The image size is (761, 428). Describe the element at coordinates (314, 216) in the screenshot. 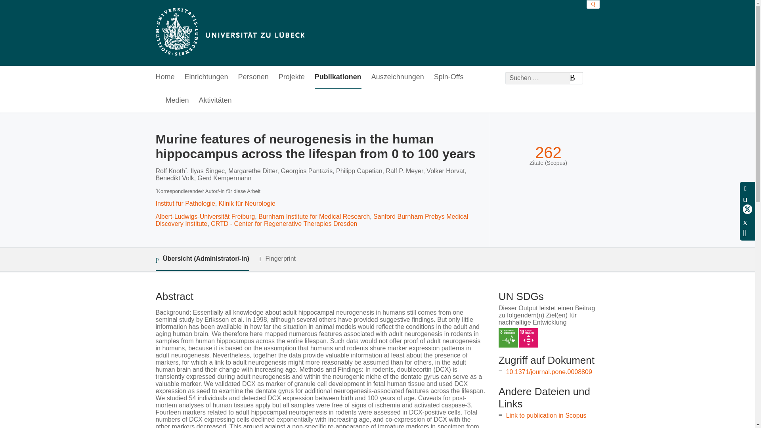

I see `Burnham Institute for Medical Research` at that location.